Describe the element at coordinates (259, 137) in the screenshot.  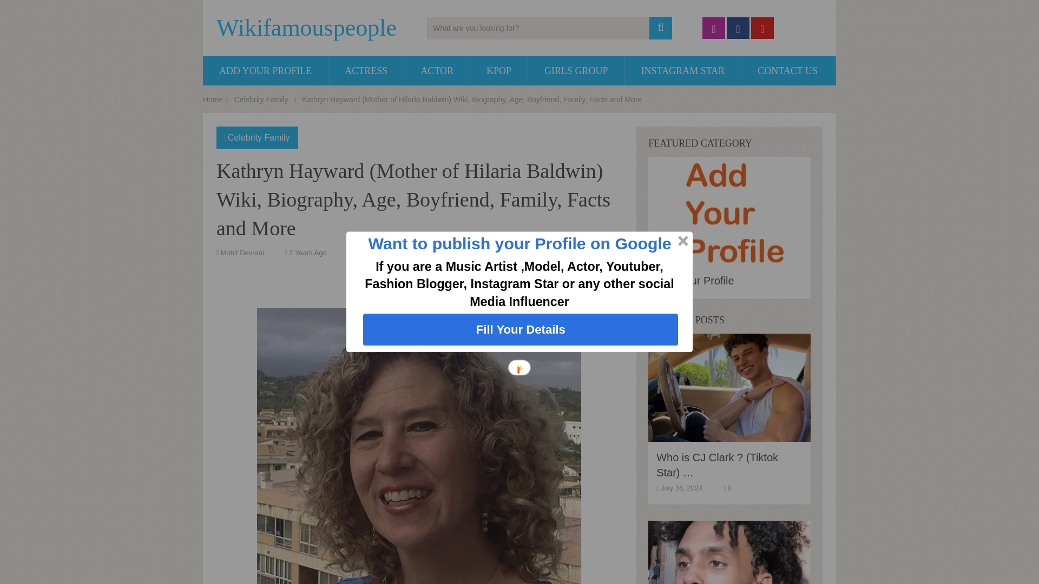
I see `View all posts in Celebrity Family` at that location.